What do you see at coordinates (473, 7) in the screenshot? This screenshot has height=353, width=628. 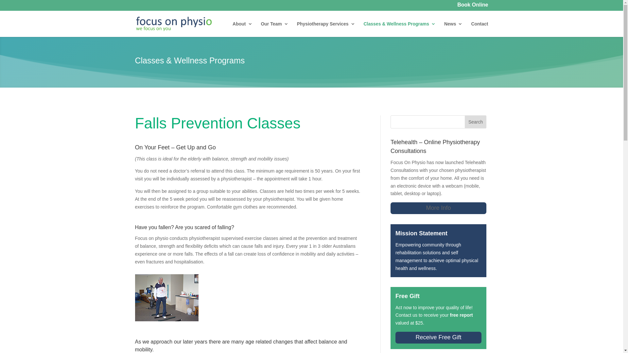 I see `Book Online` at bounding box center [473, 7].